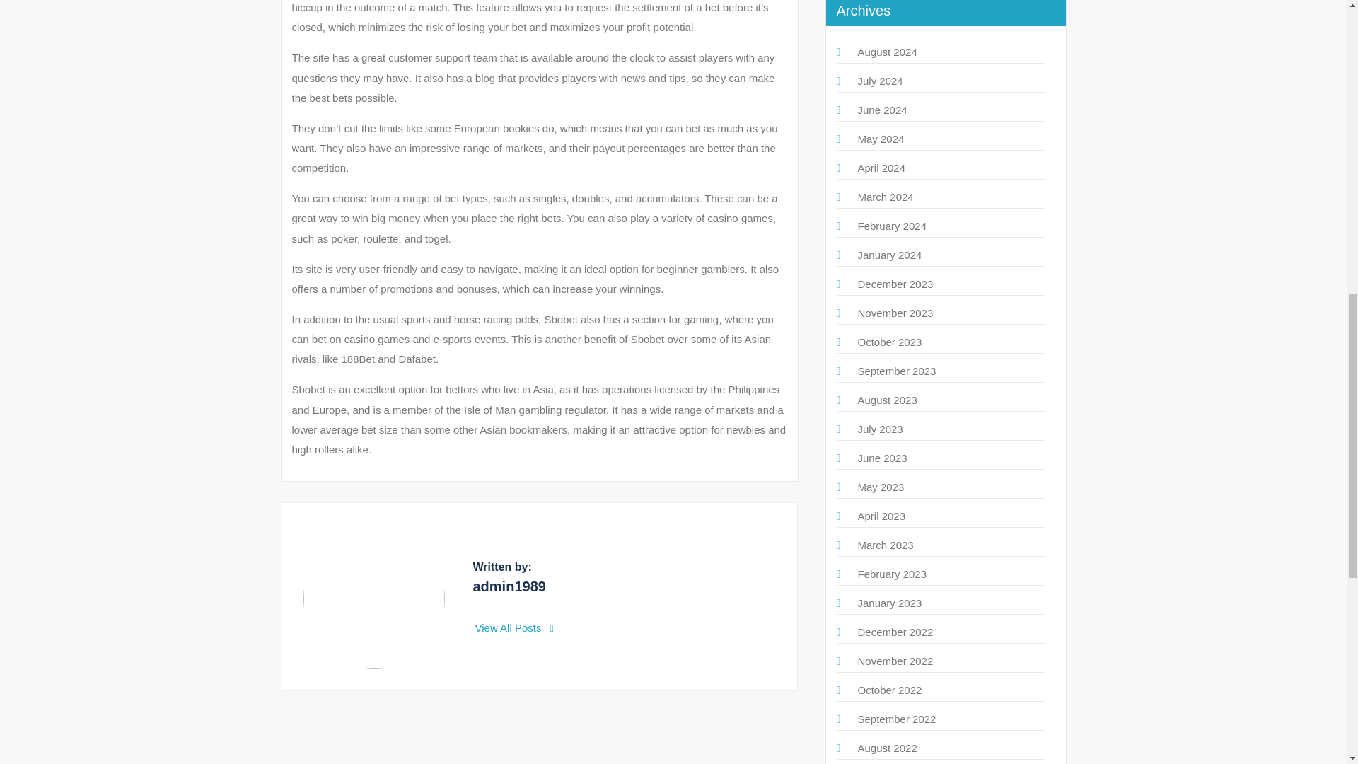  What do you see at coordinates (887, 400) in the screenshot?
I see `August 2023` at bounding box center [887, 400].